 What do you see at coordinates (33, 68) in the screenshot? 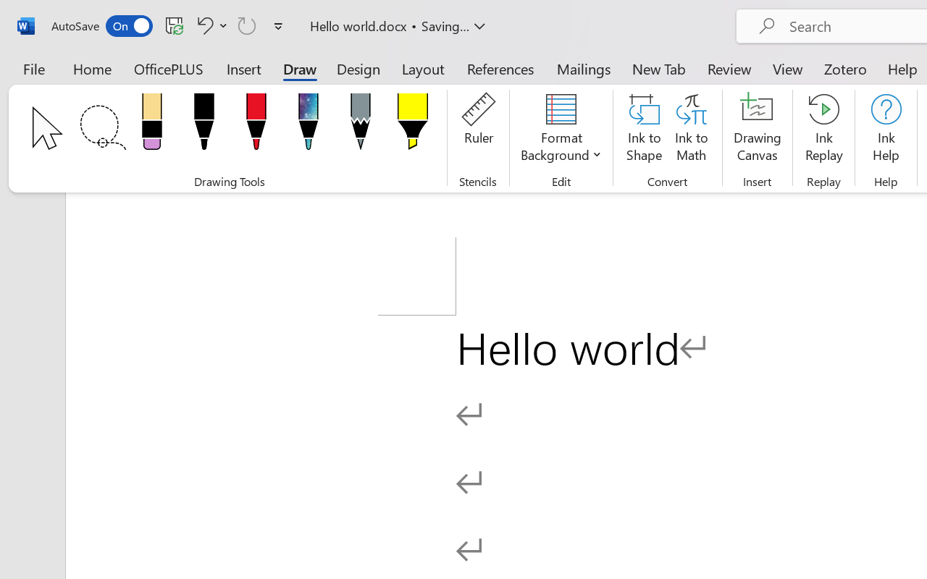
I see `File Tab` at bounding box center [33, 68].